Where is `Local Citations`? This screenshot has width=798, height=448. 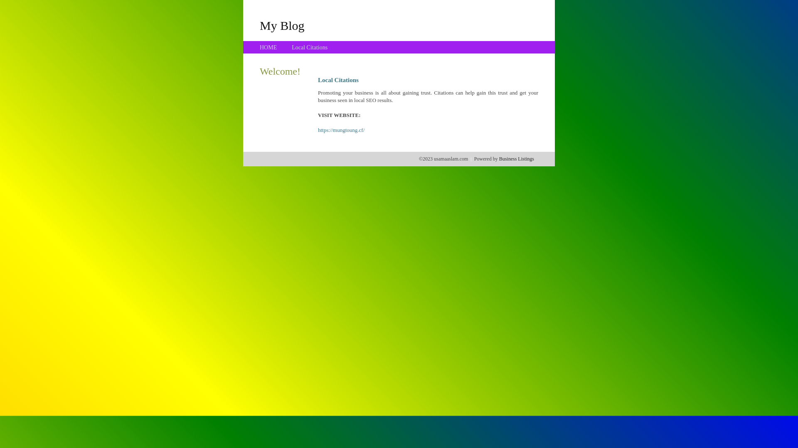 Local Citations is located at coordinates (310, 47).